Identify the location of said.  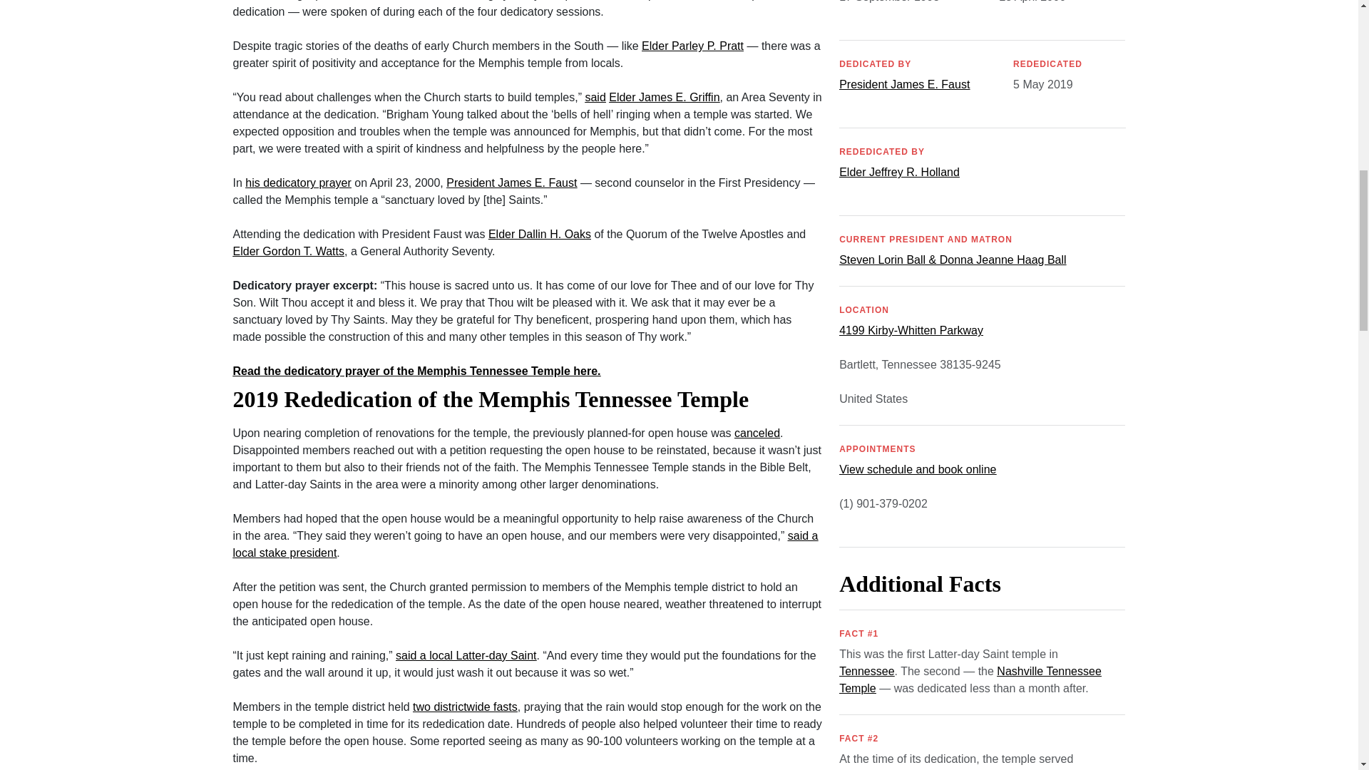
(595, 97).